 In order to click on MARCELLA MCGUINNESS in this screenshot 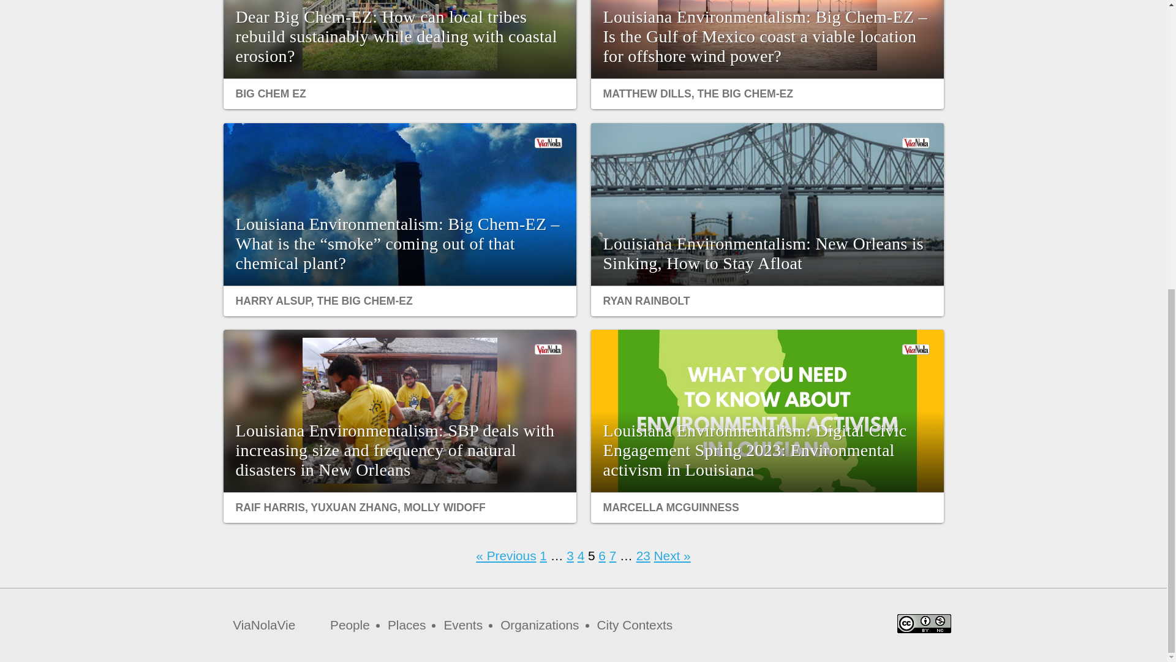, I will do `click(670, 508)`.